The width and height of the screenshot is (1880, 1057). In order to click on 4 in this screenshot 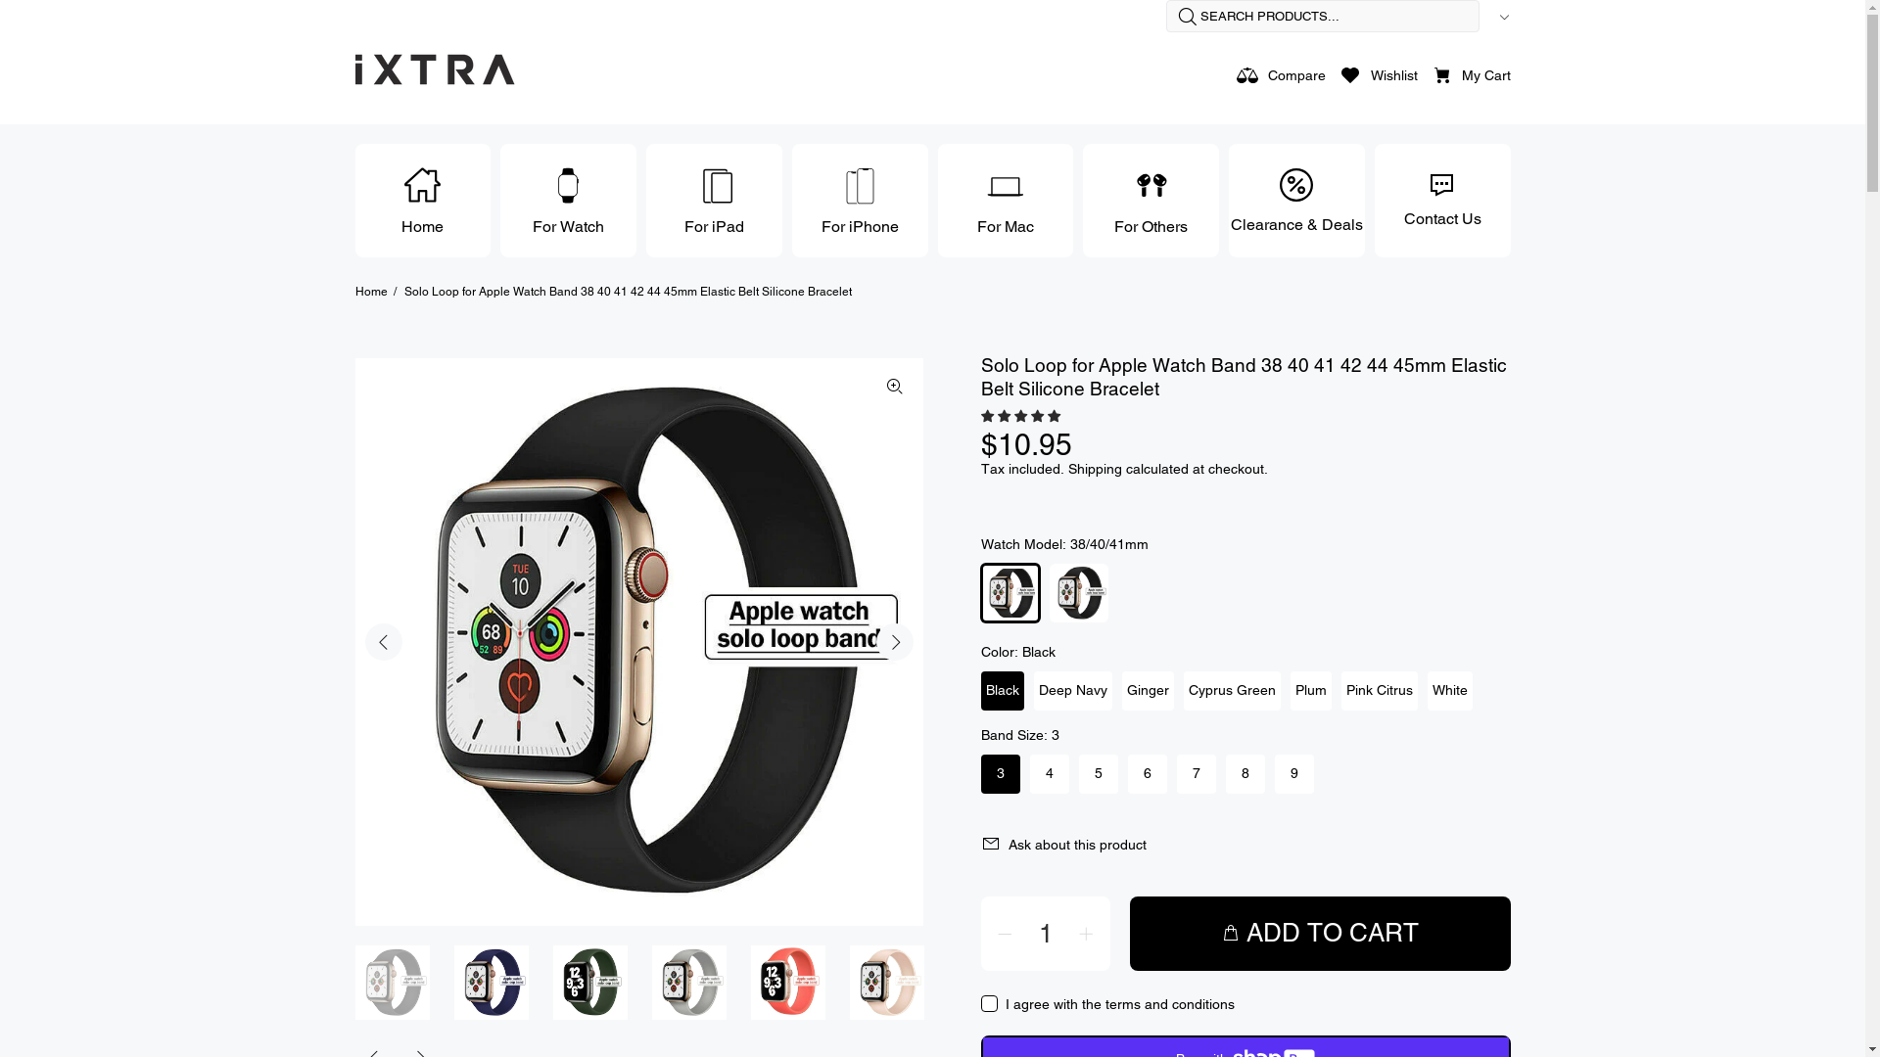, I will do `click(1050, 774)`.